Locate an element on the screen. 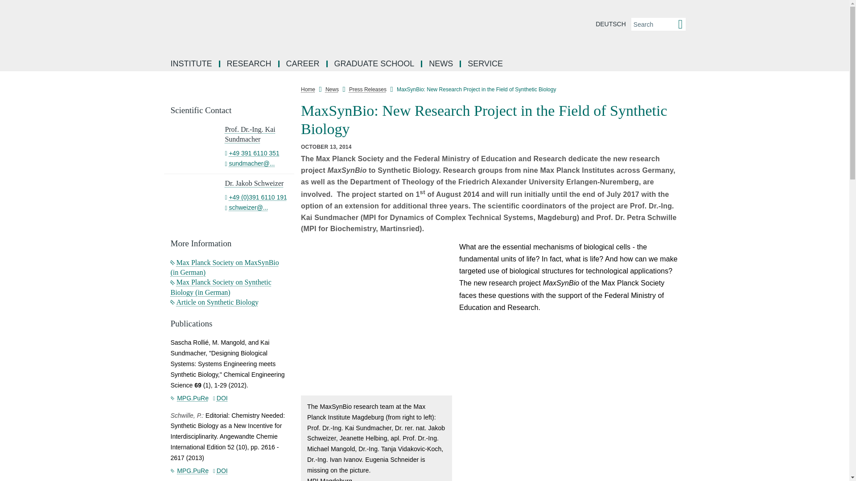 Image resolution: width=856 pixels, height=481 pixels. Xing is located at coordinates (692, 189).